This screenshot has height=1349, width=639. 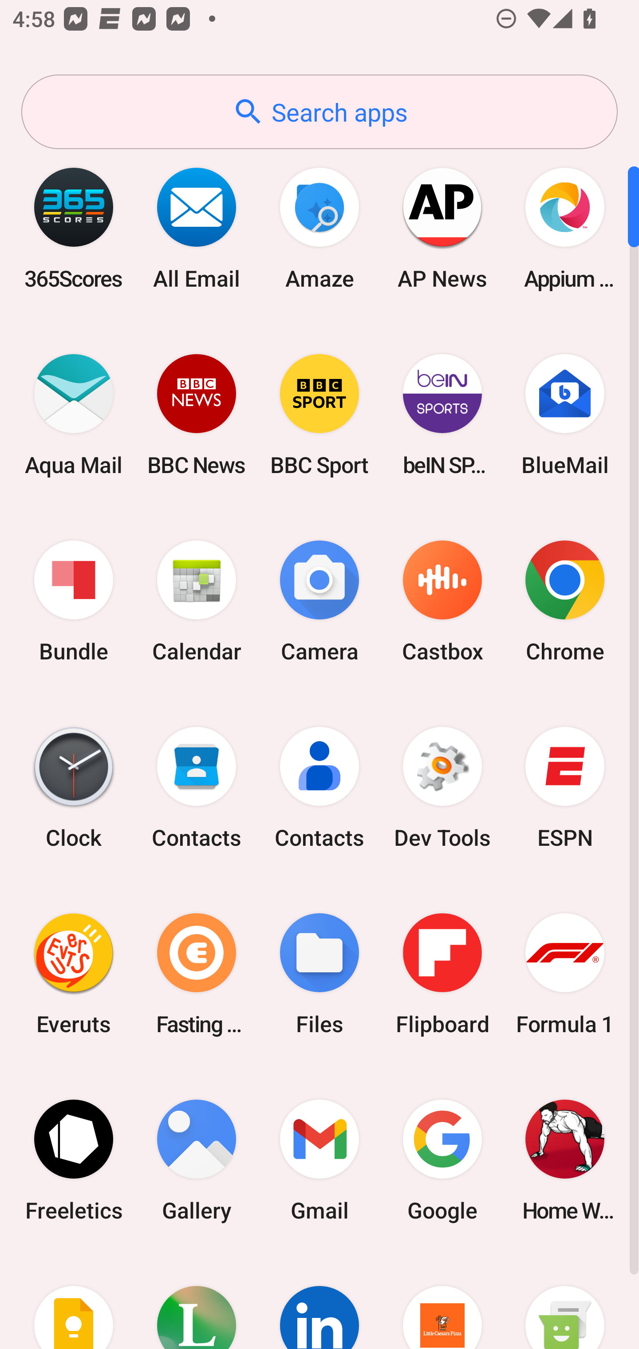 I want to click on Gallery, so click(x=197, y=1160).